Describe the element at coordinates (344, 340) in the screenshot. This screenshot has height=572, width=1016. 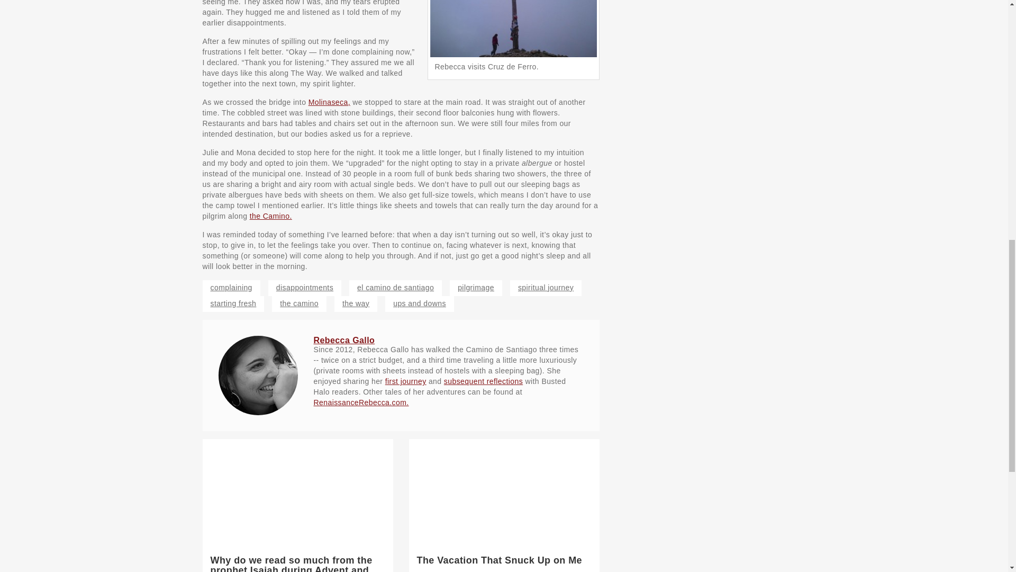
I see `Rebecca Gallo` at that location.